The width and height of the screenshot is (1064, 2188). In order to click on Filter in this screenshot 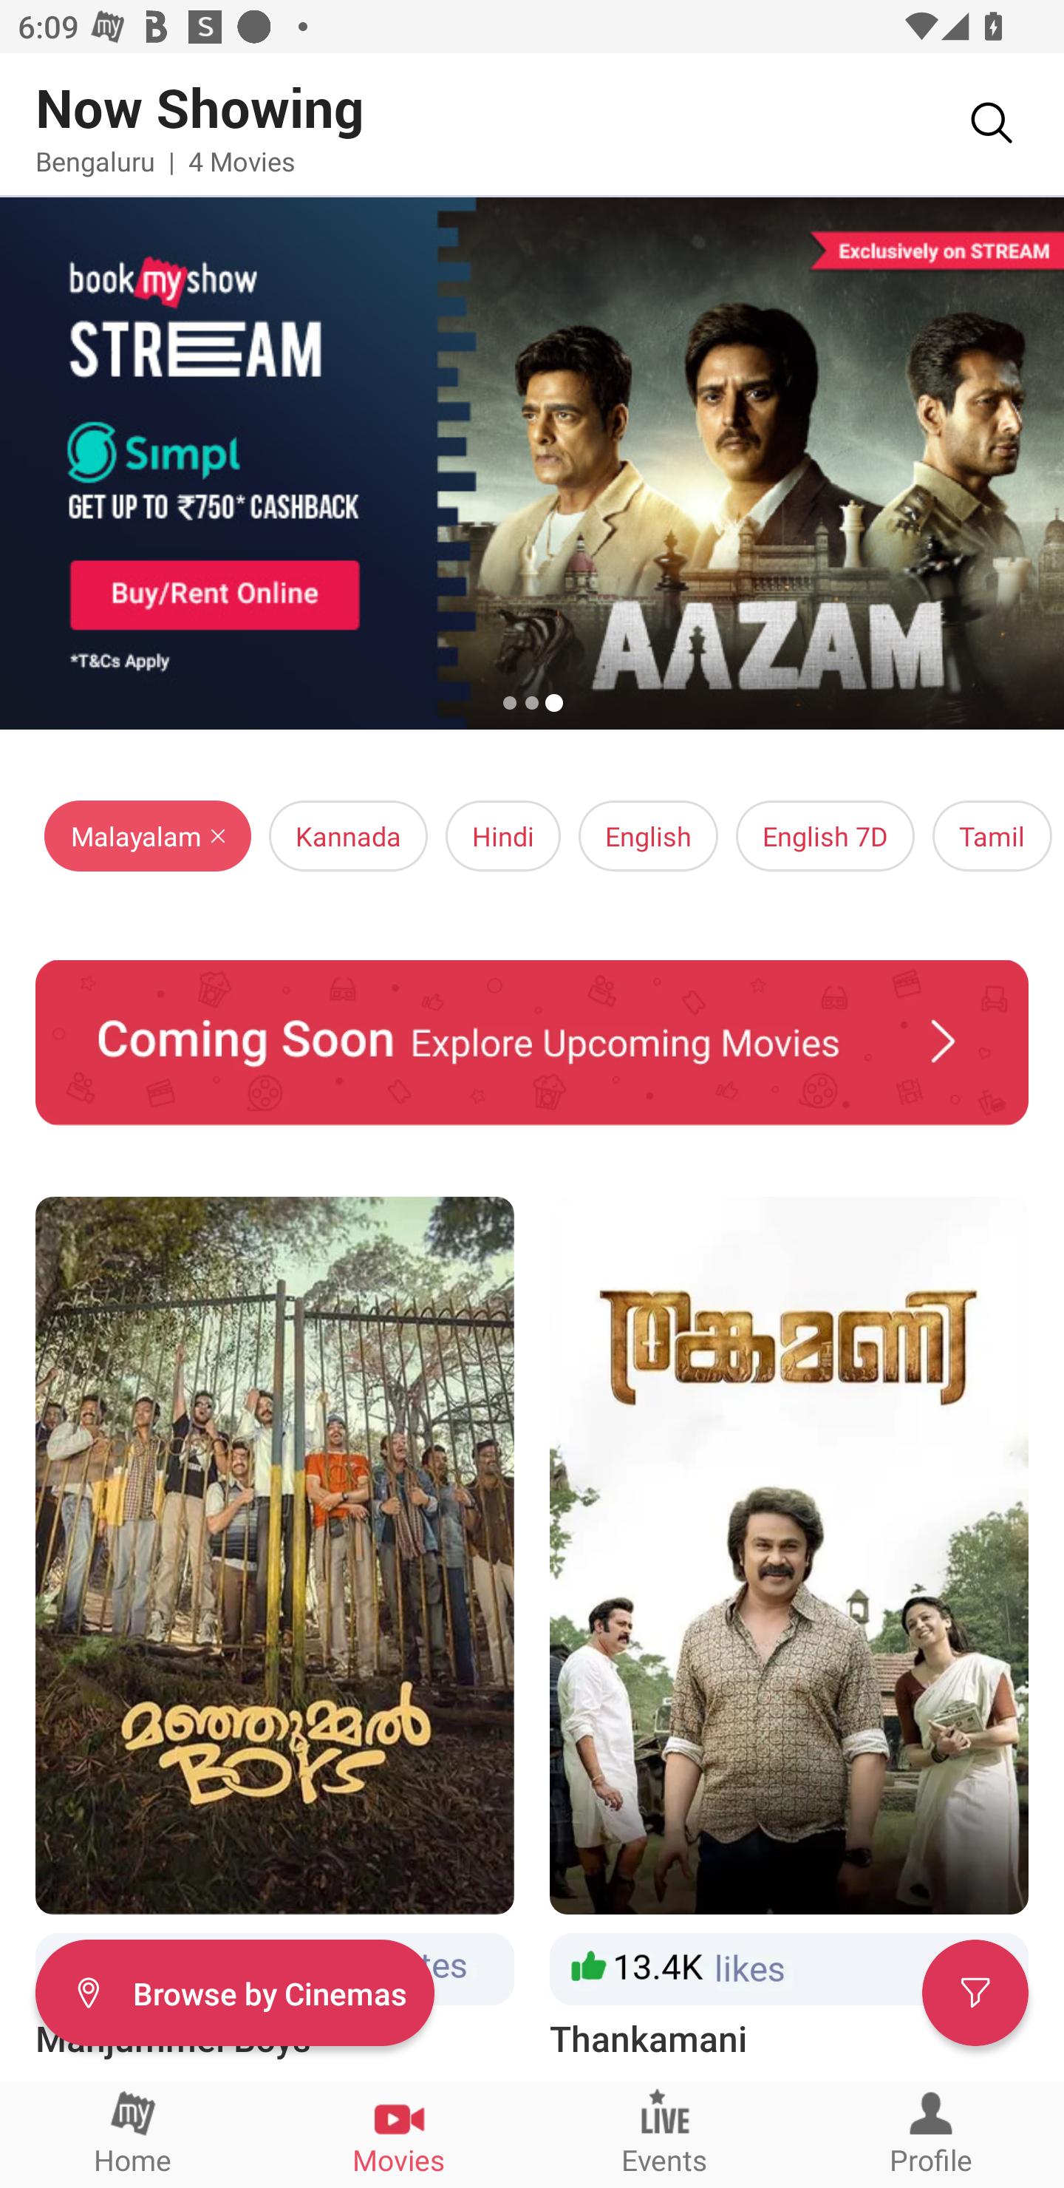, I will do `click(975, 1991)`.